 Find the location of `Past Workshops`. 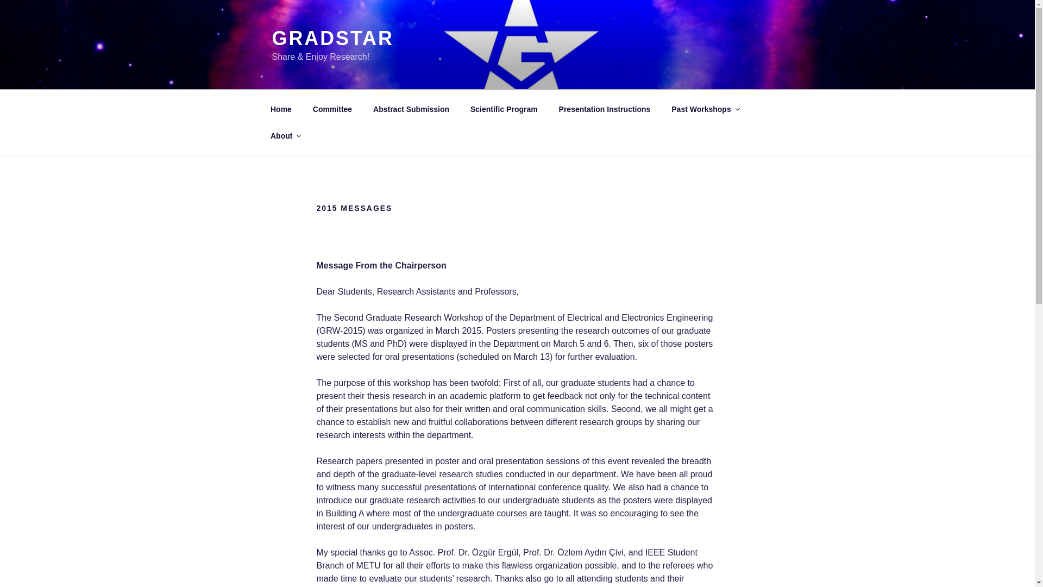

Past Workshops is located at coordinates (705, 109).